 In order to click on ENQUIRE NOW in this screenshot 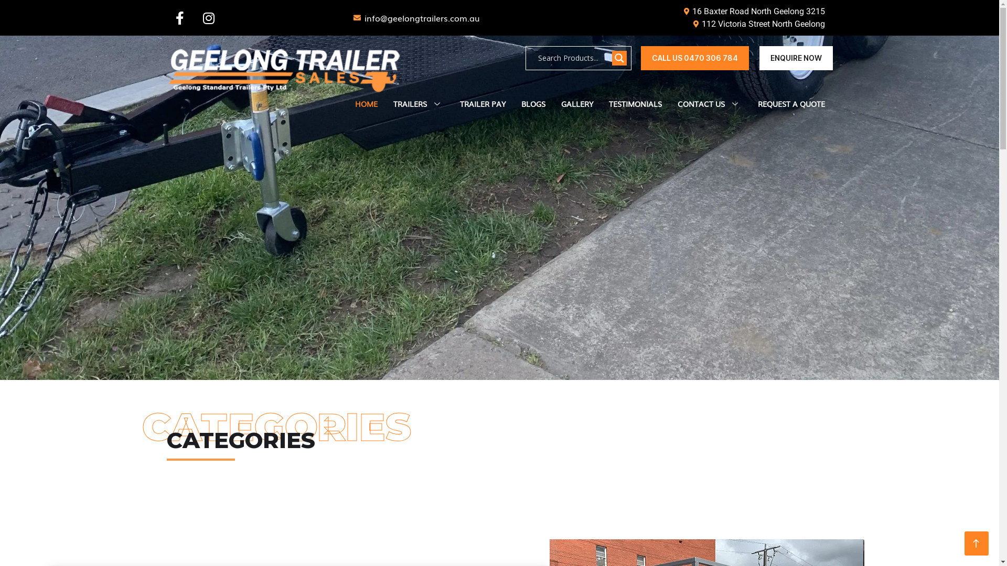, I will do `click(796, 58)`.